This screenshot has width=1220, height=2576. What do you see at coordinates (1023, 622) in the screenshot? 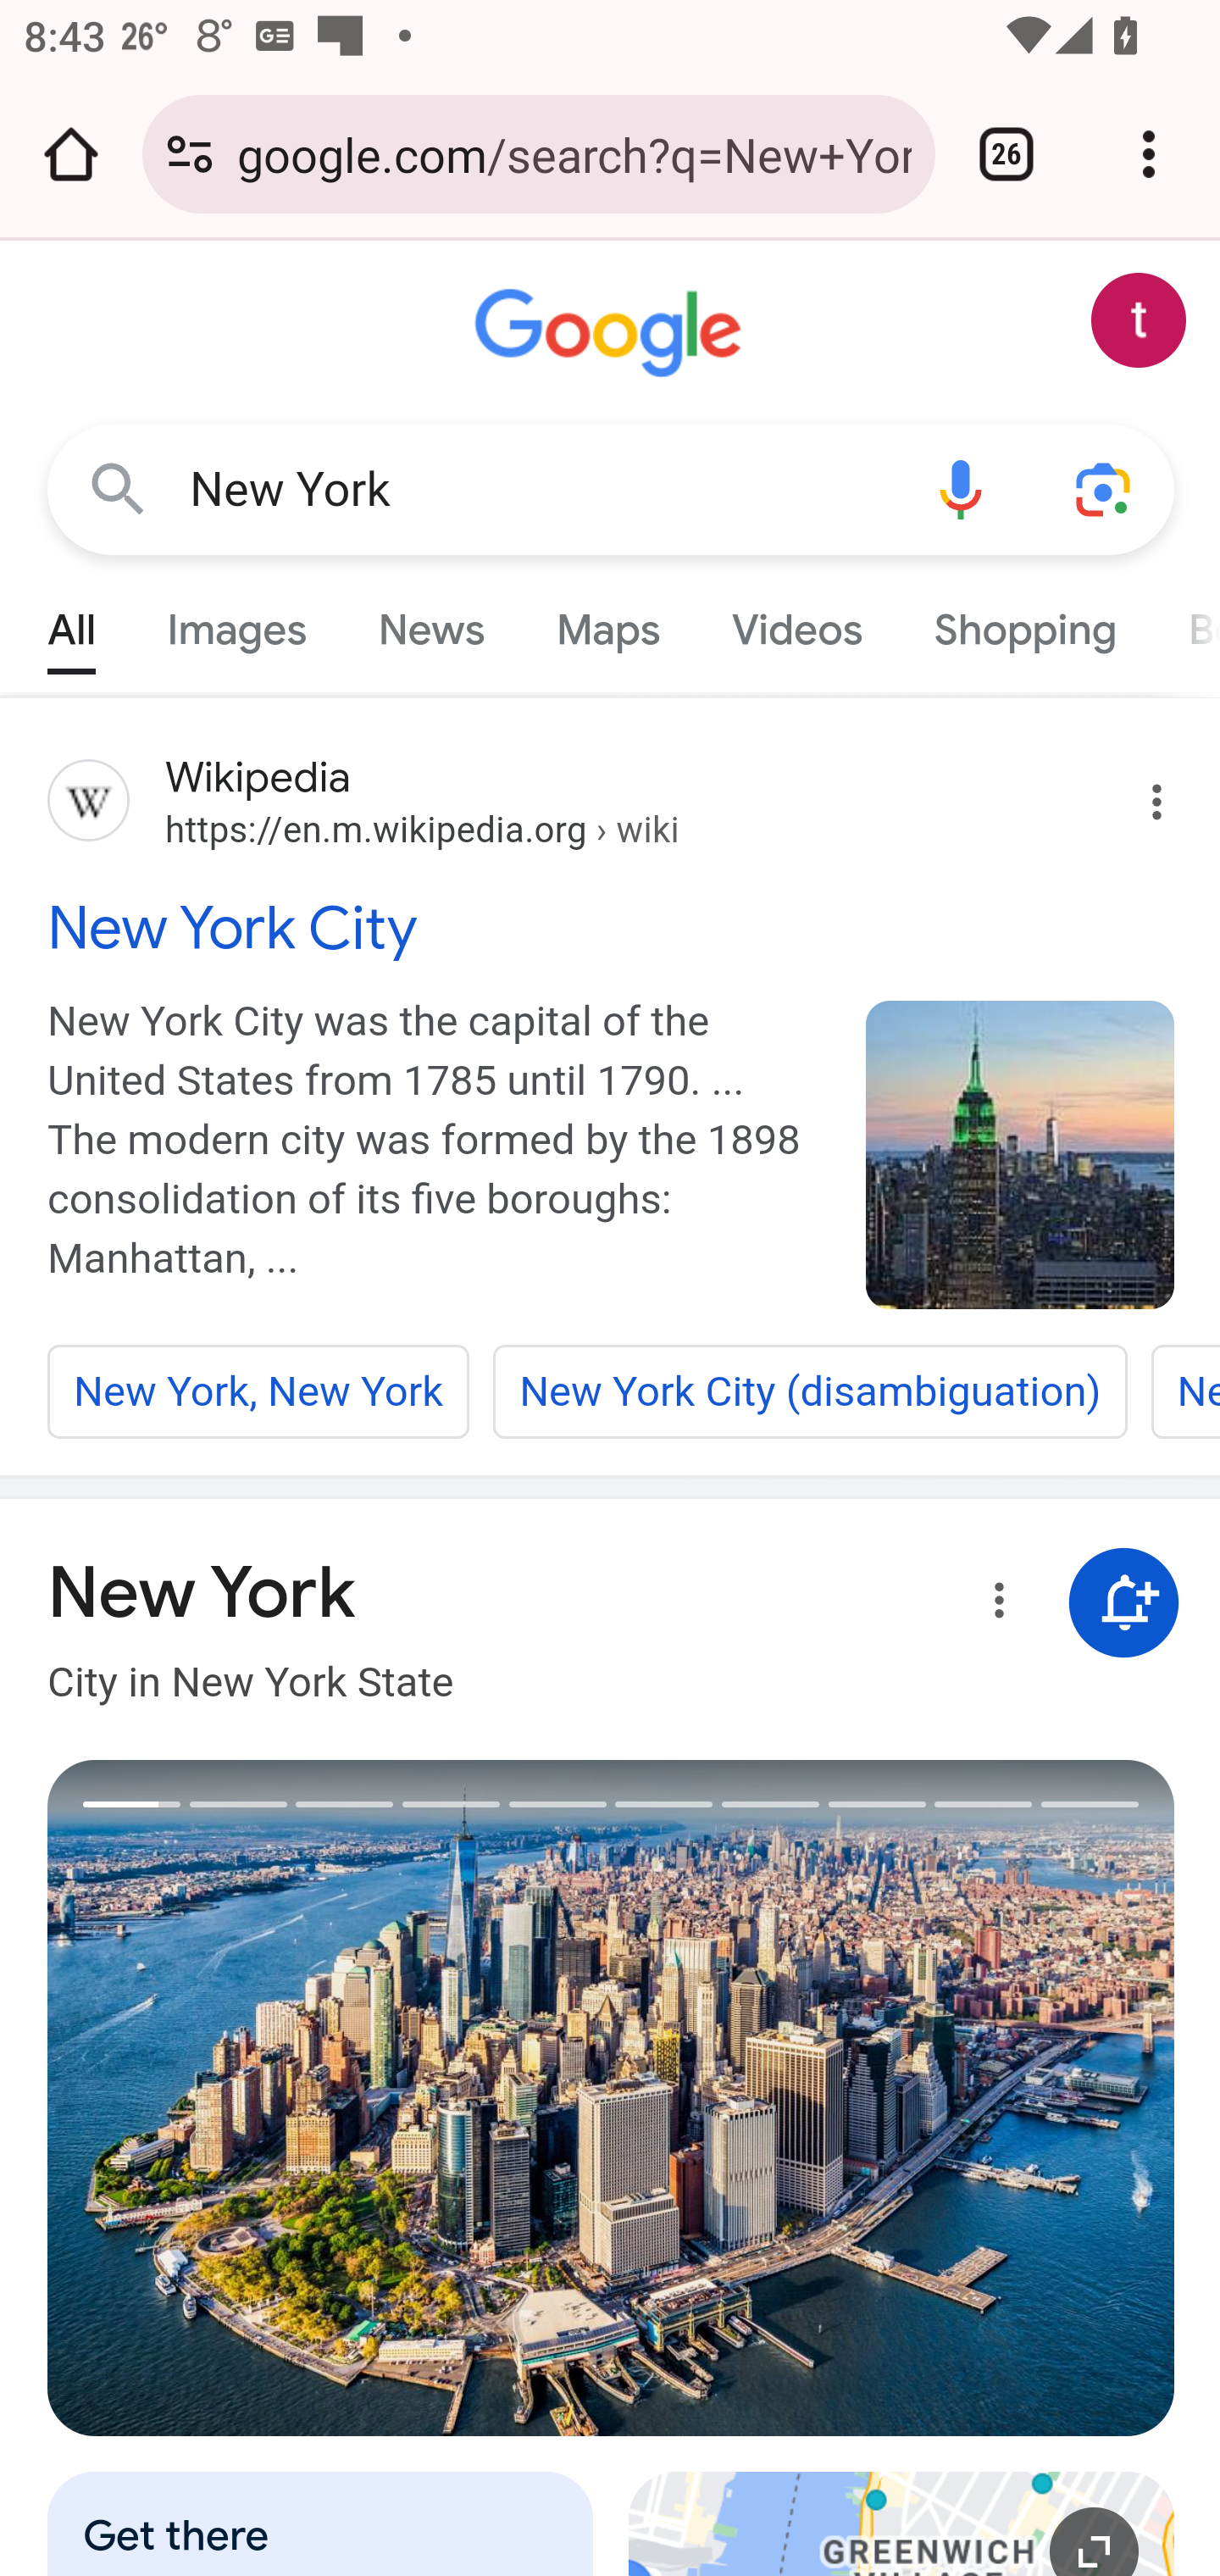
I see `Shopping` at bounding box center [1023, 622].